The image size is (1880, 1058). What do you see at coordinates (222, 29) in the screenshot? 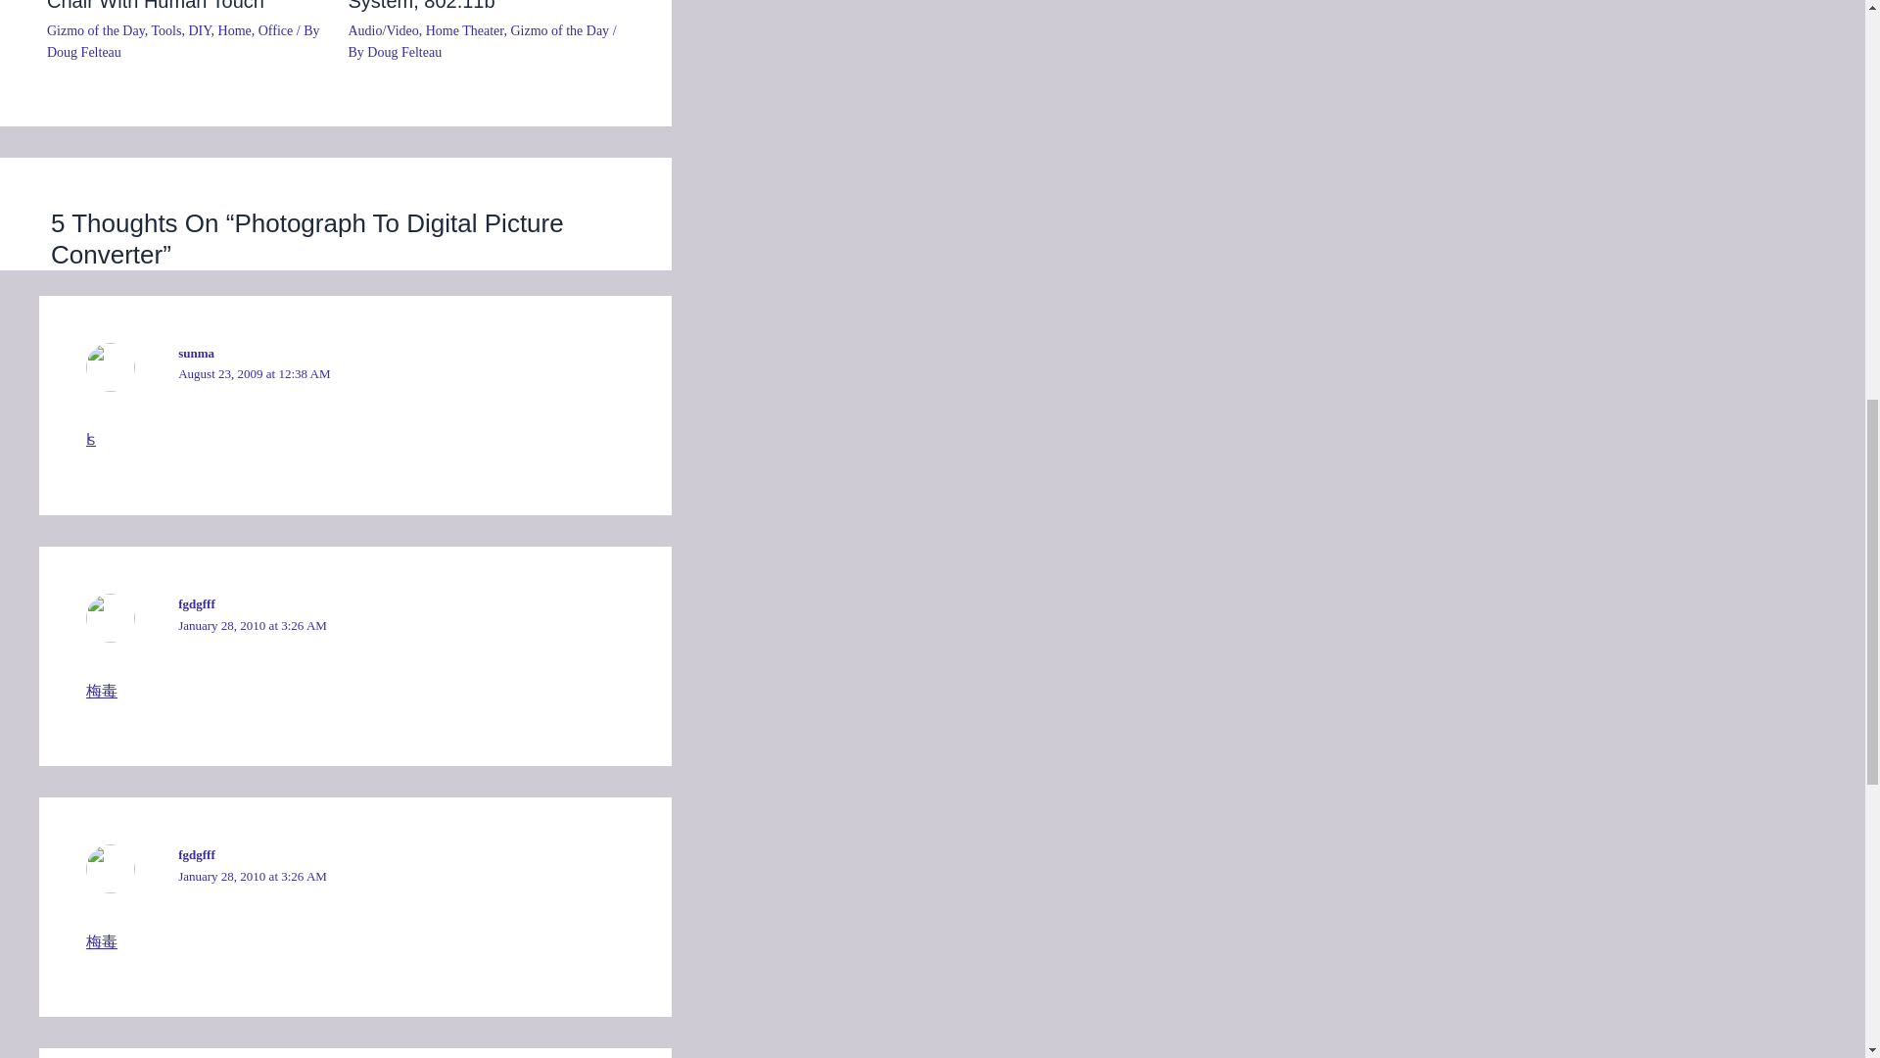
I see `Tools, DIY, Home, Office` at bounding box center [222, 29].